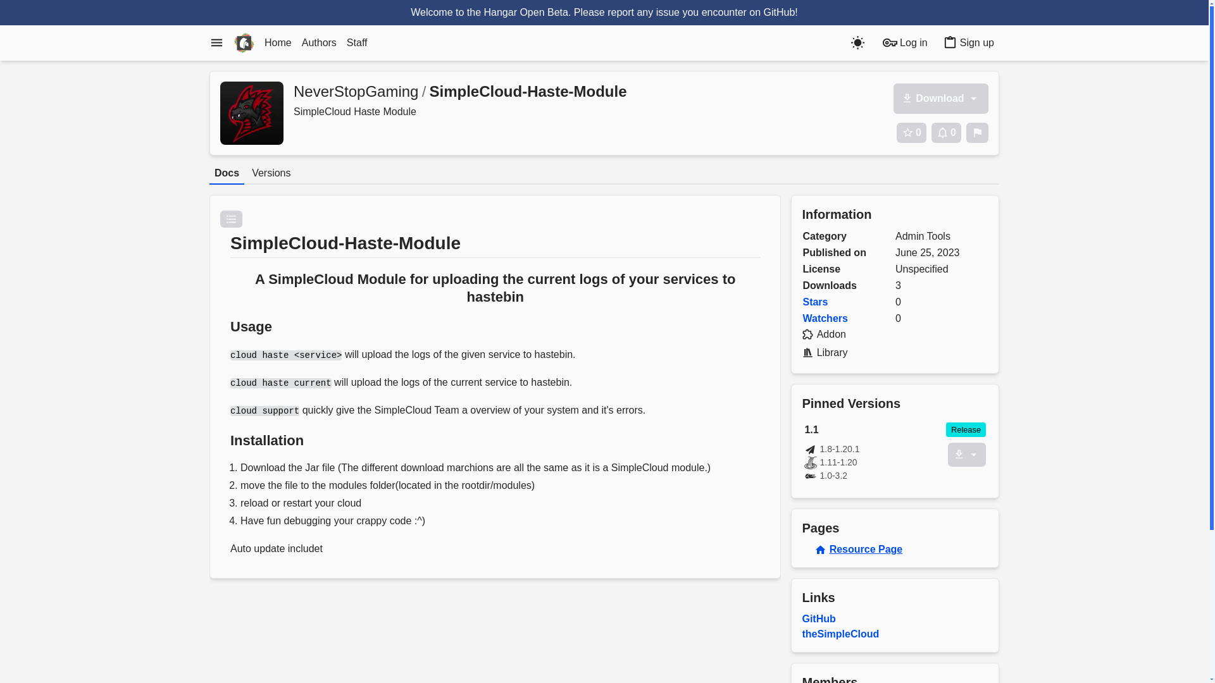 The width and height of the screenshot is (1215, 683). Describe the element at coordinates (940, 99) in the screenshot. I see `Download` at that location.